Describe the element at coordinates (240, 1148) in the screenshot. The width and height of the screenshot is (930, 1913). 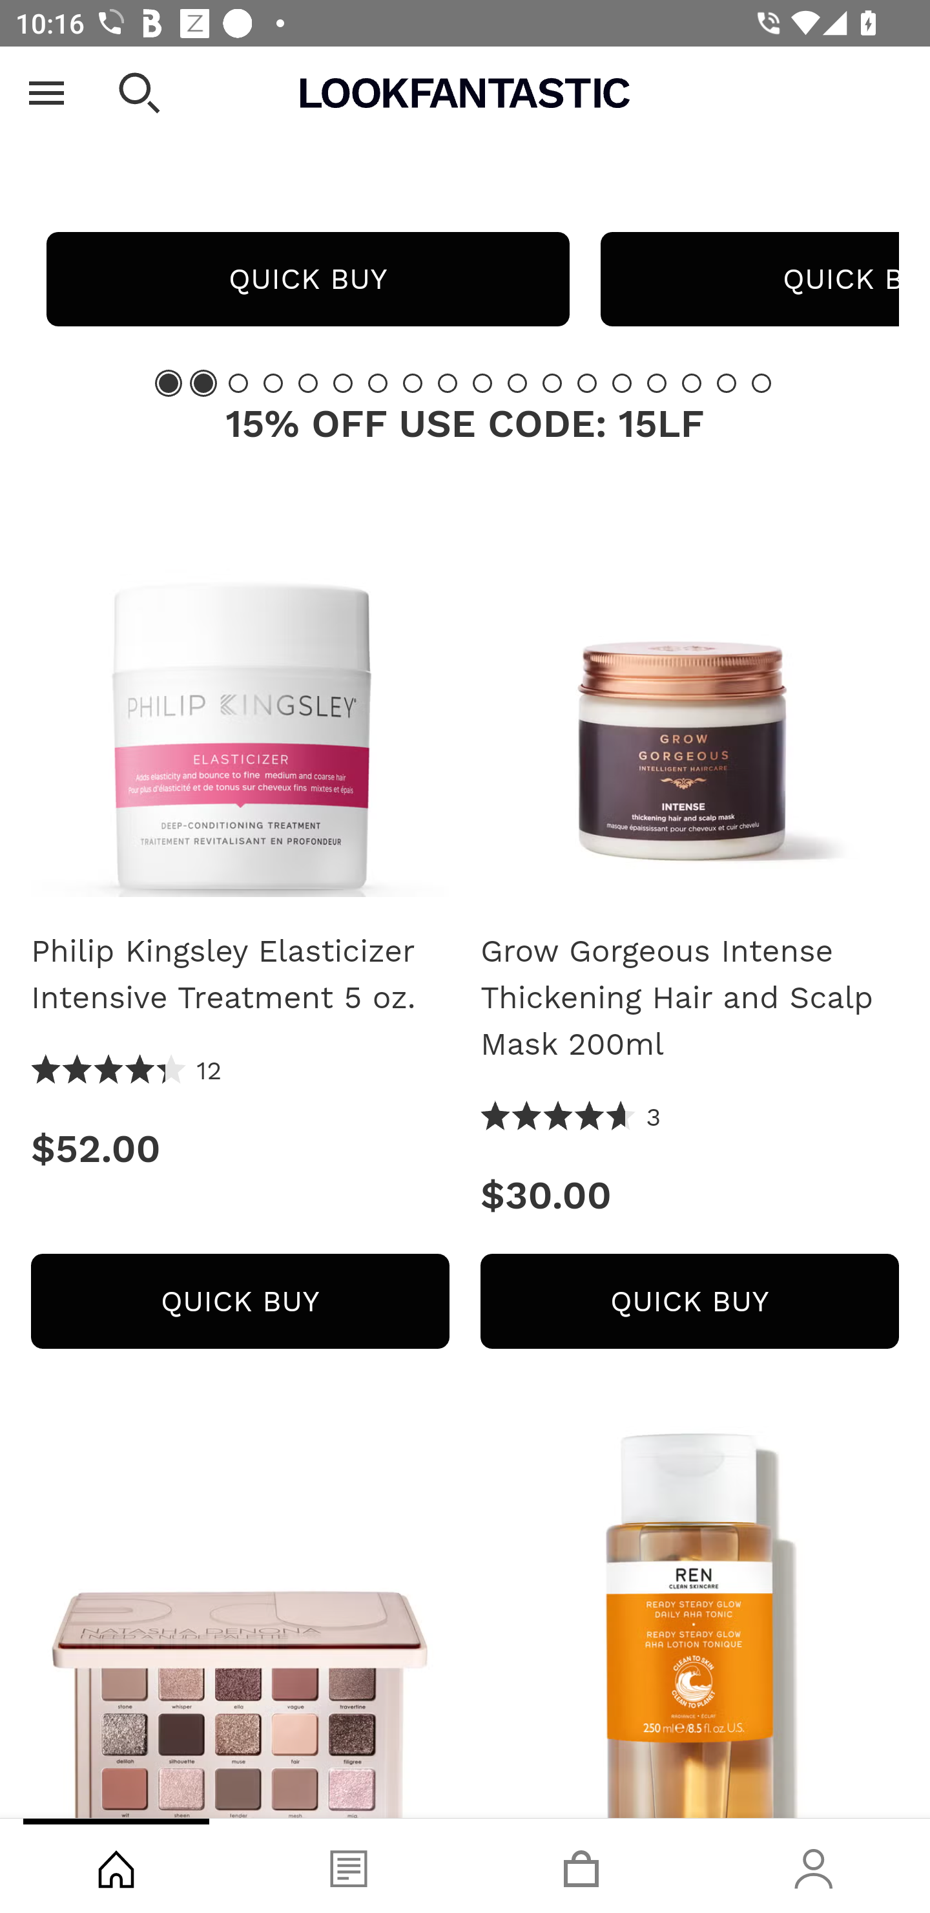
I see `Price: $52.00` at that location.